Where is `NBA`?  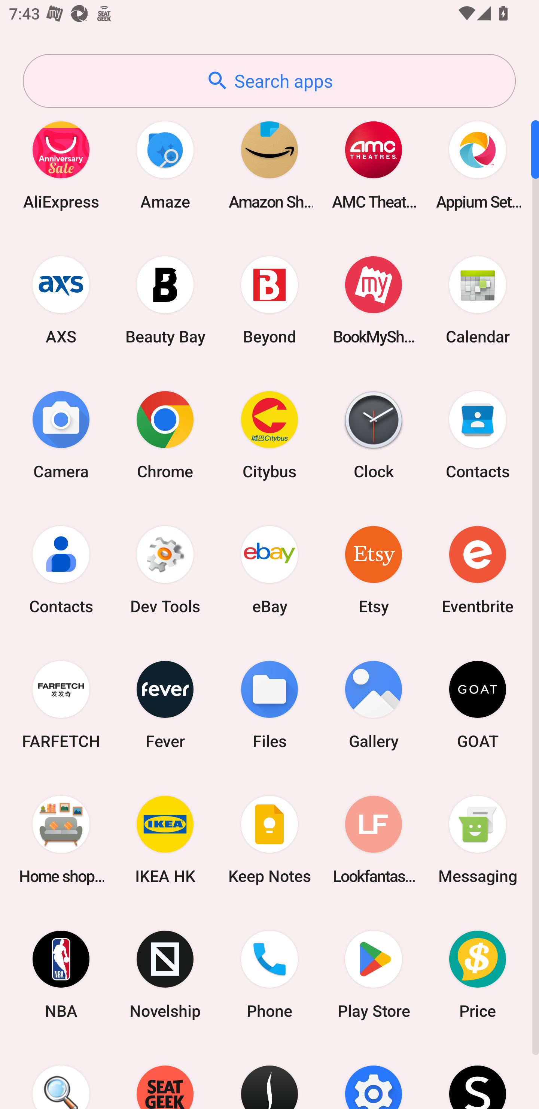 NBA is located at coordinates (61, 975).